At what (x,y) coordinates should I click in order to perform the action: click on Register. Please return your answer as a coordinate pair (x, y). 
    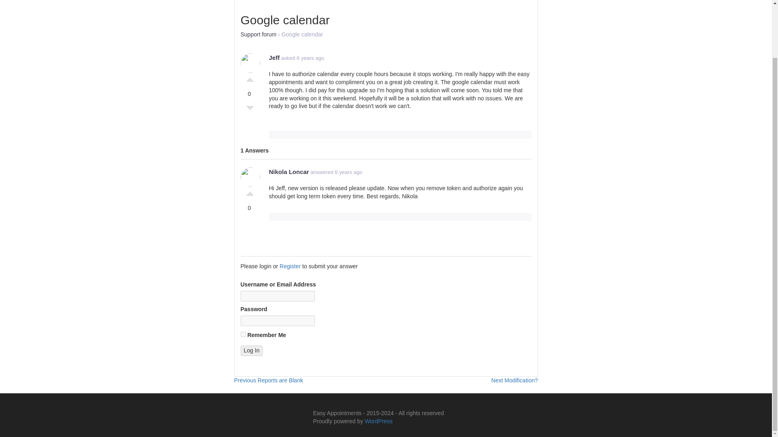
    Looking at the image, I should click on (289, 172).